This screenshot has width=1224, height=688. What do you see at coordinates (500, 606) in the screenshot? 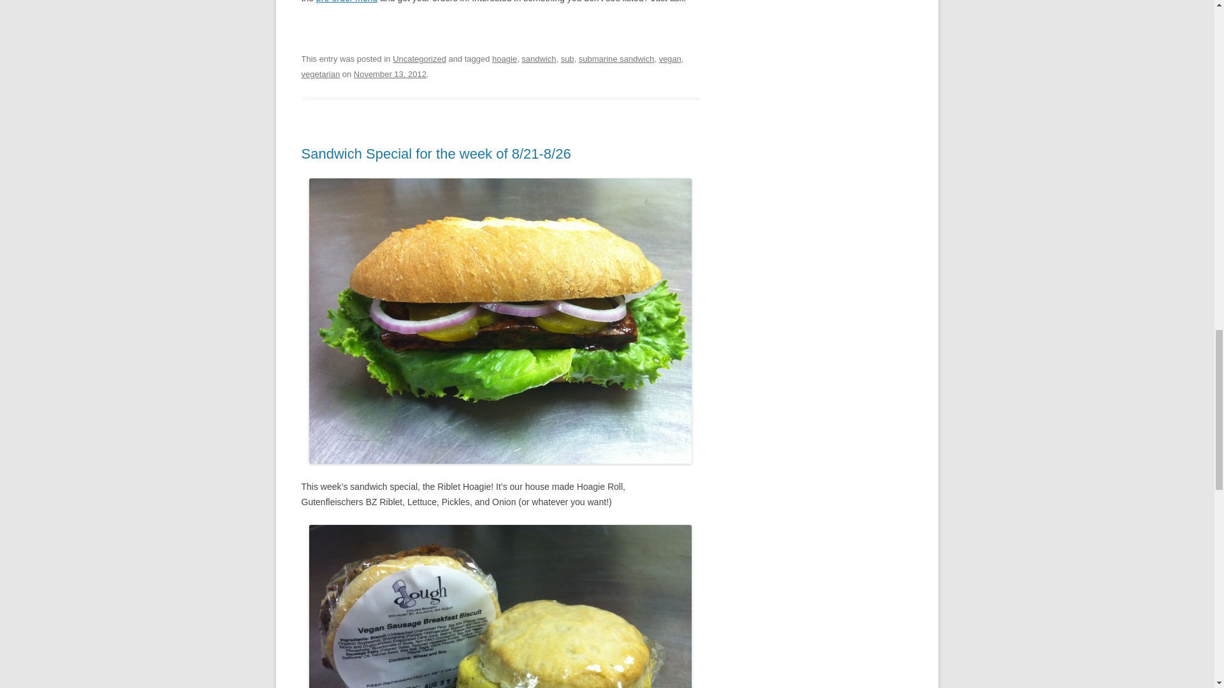
I see `breakfast biscuits` at bounding box center [500, 606].